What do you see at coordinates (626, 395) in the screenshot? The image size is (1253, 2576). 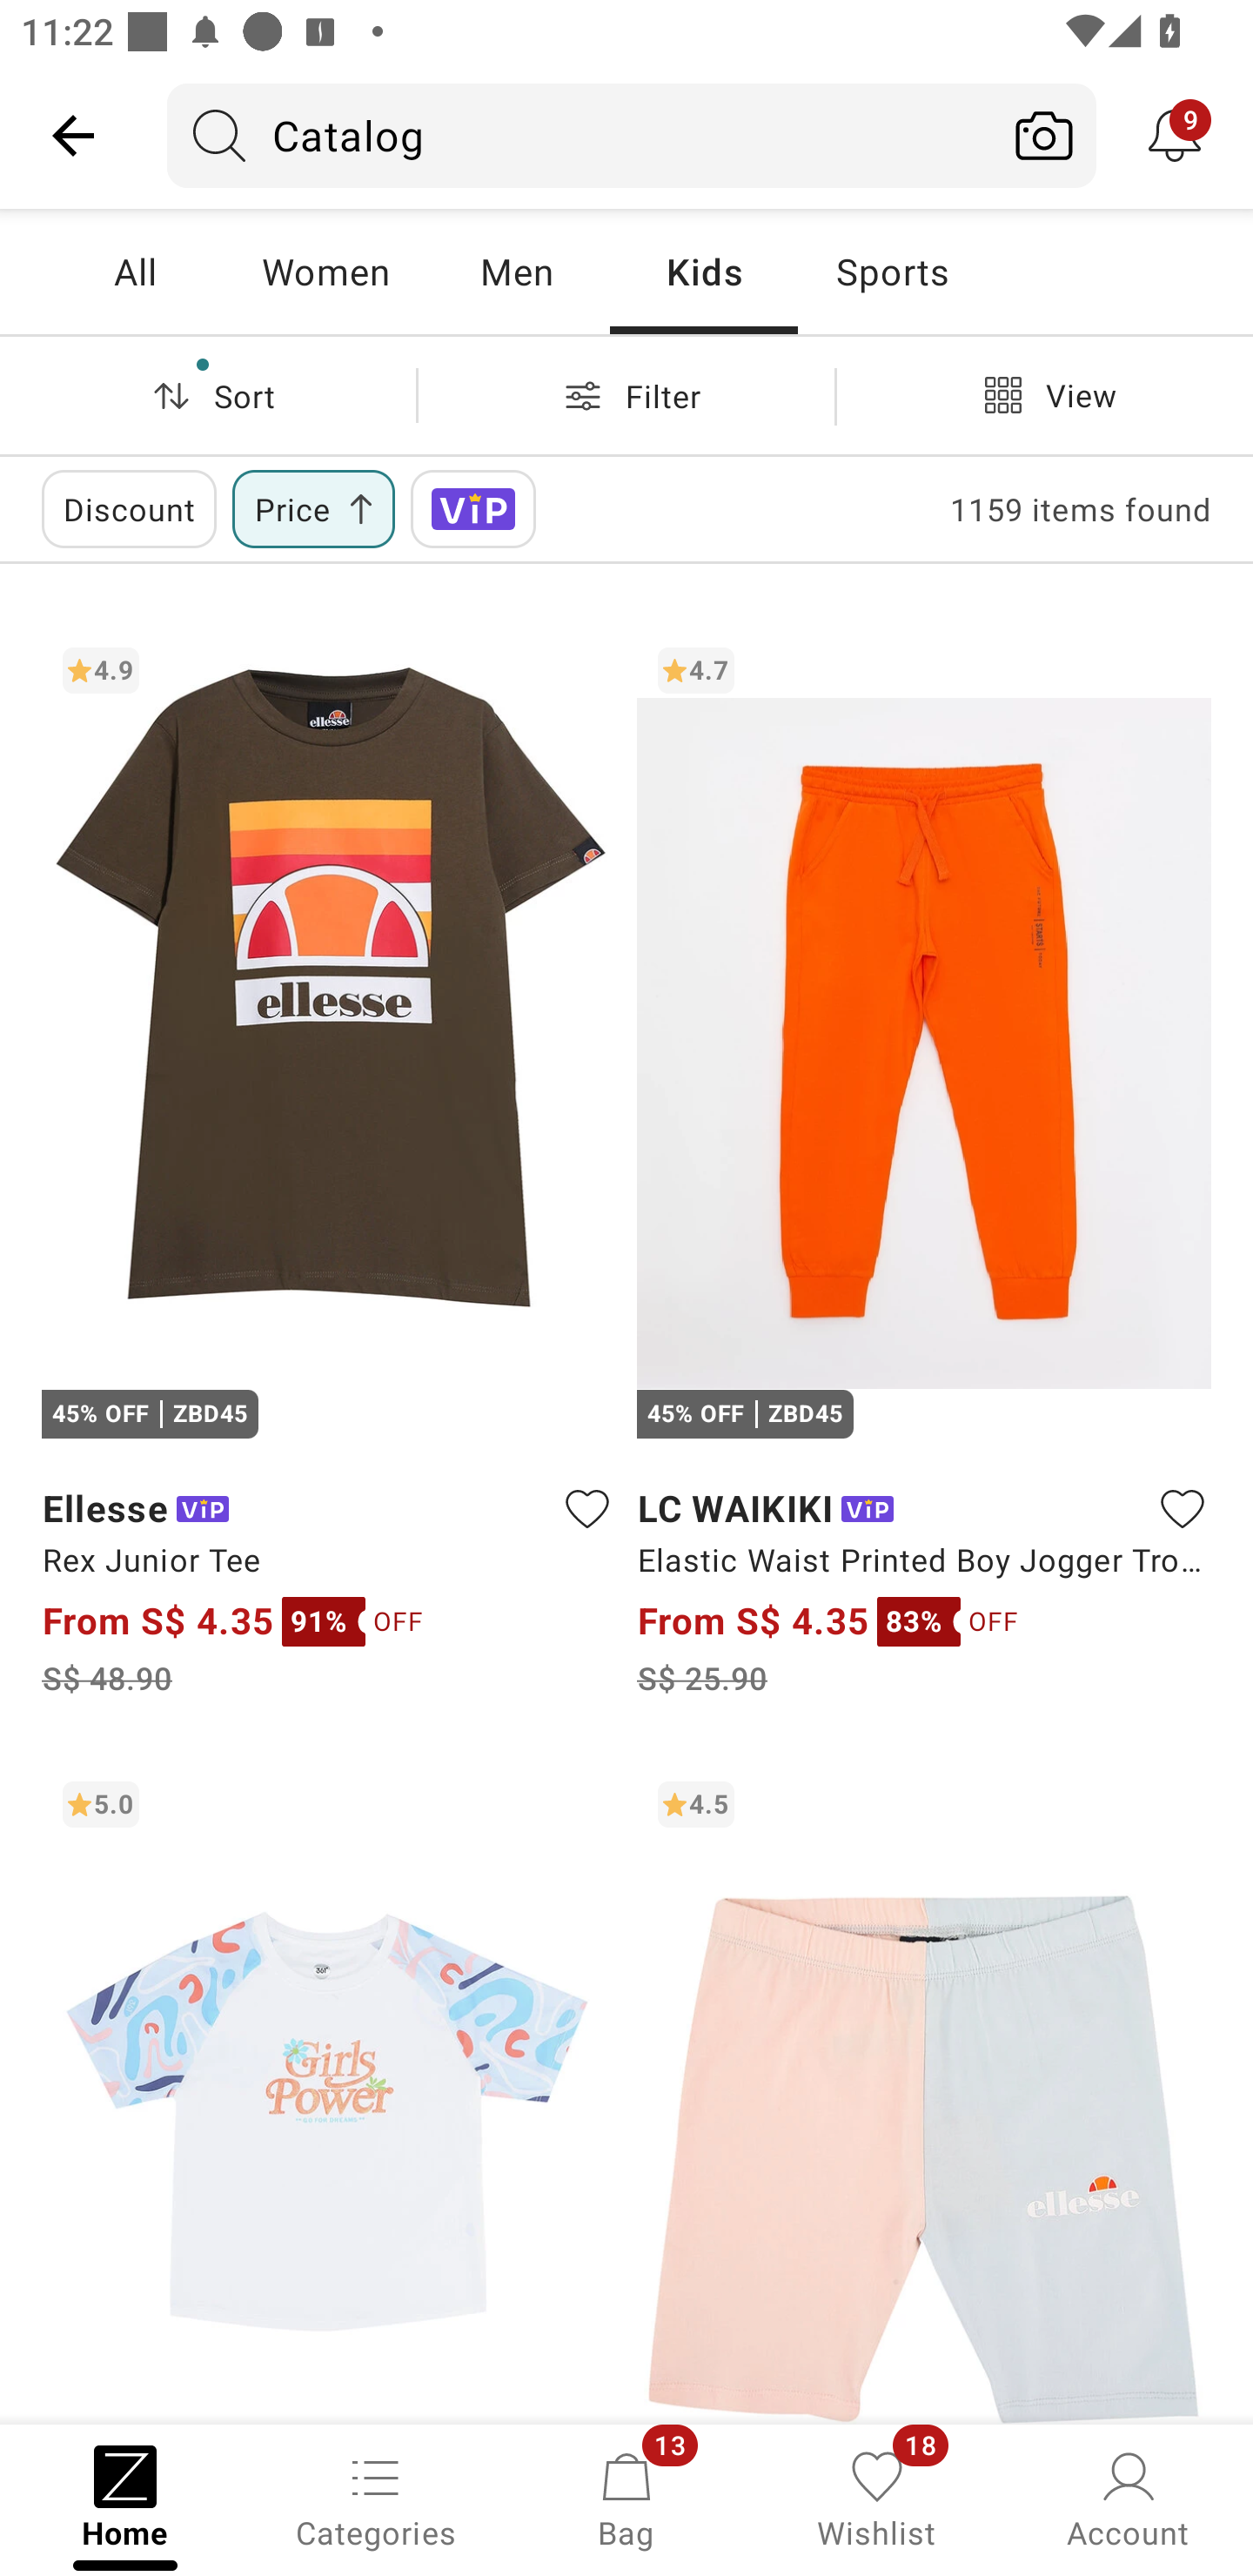 I see `Filter` at bounding box center [626, 395].